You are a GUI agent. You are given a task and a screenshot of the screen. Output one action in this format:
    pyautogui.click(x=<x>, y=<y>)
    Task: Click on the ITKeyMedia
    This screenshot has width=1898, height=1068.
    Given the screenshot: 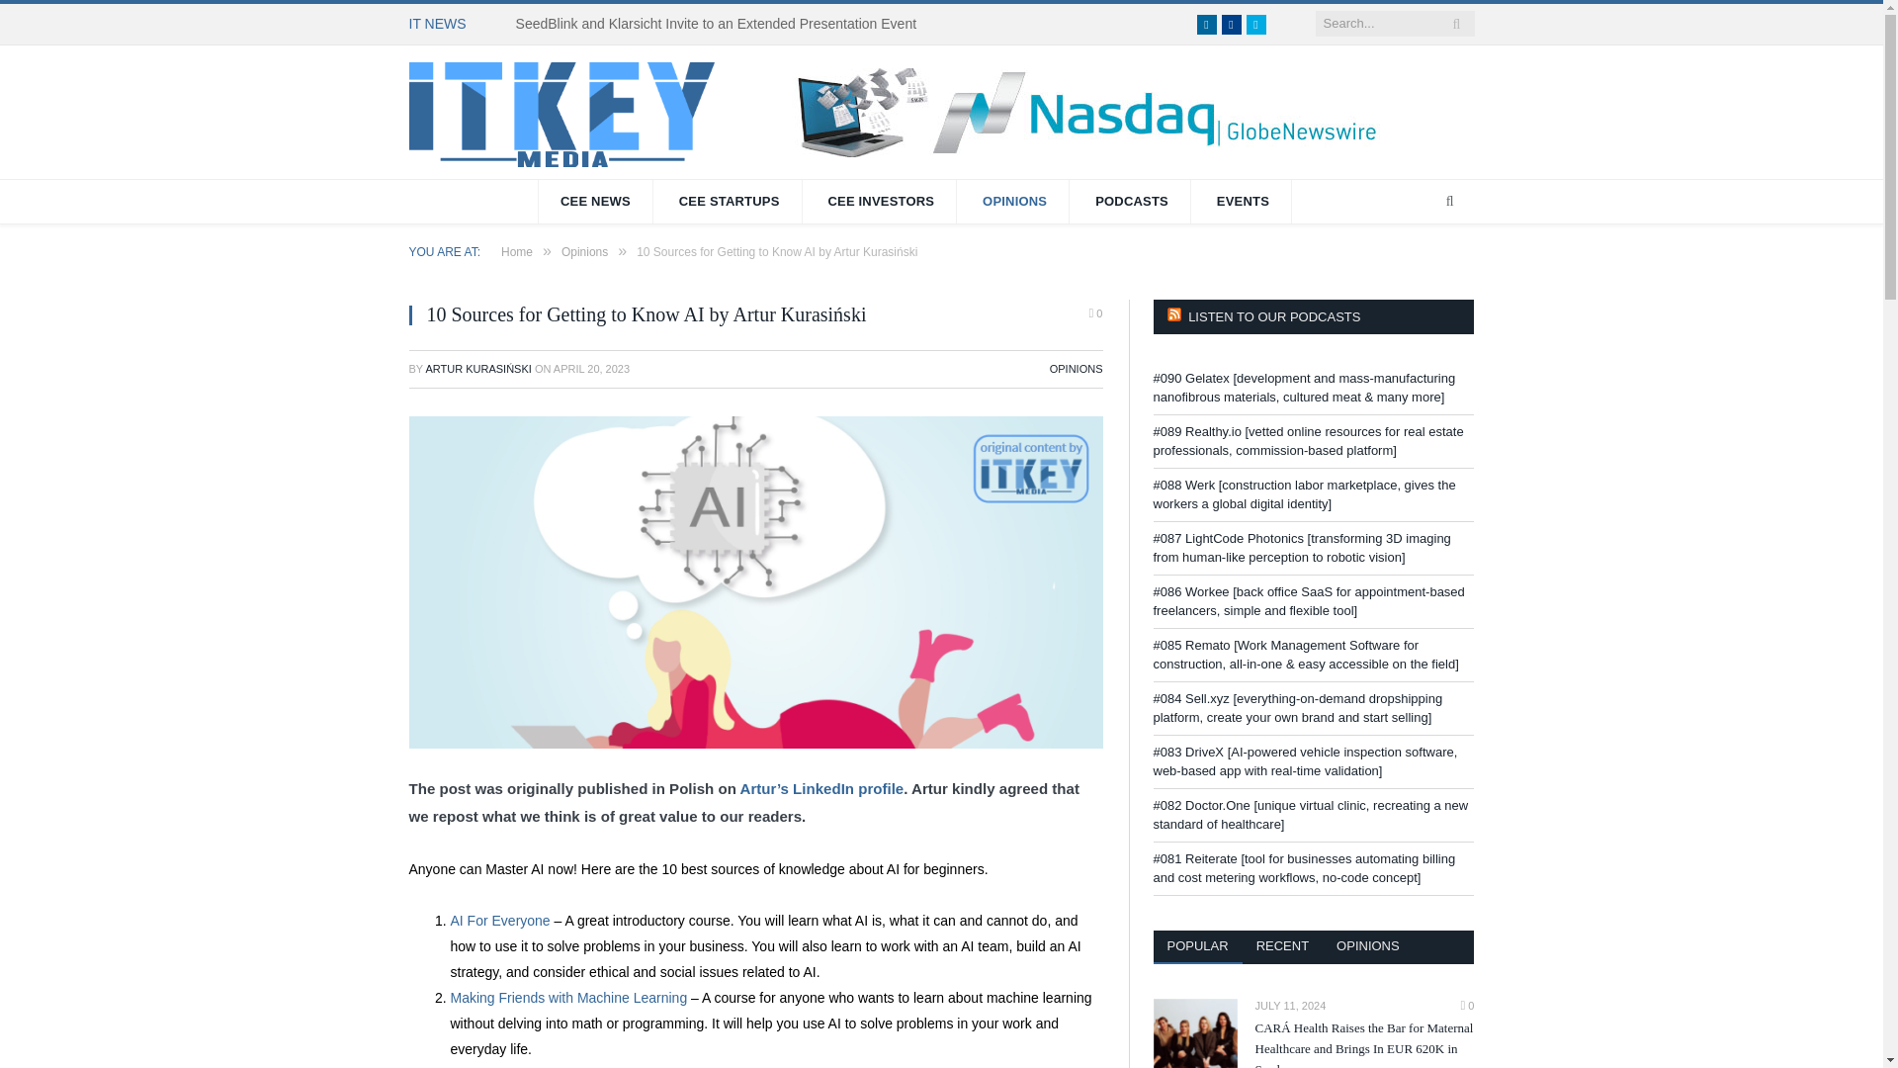 What is the action you would take?
    pyautogui.click(x=561, y=111)
    